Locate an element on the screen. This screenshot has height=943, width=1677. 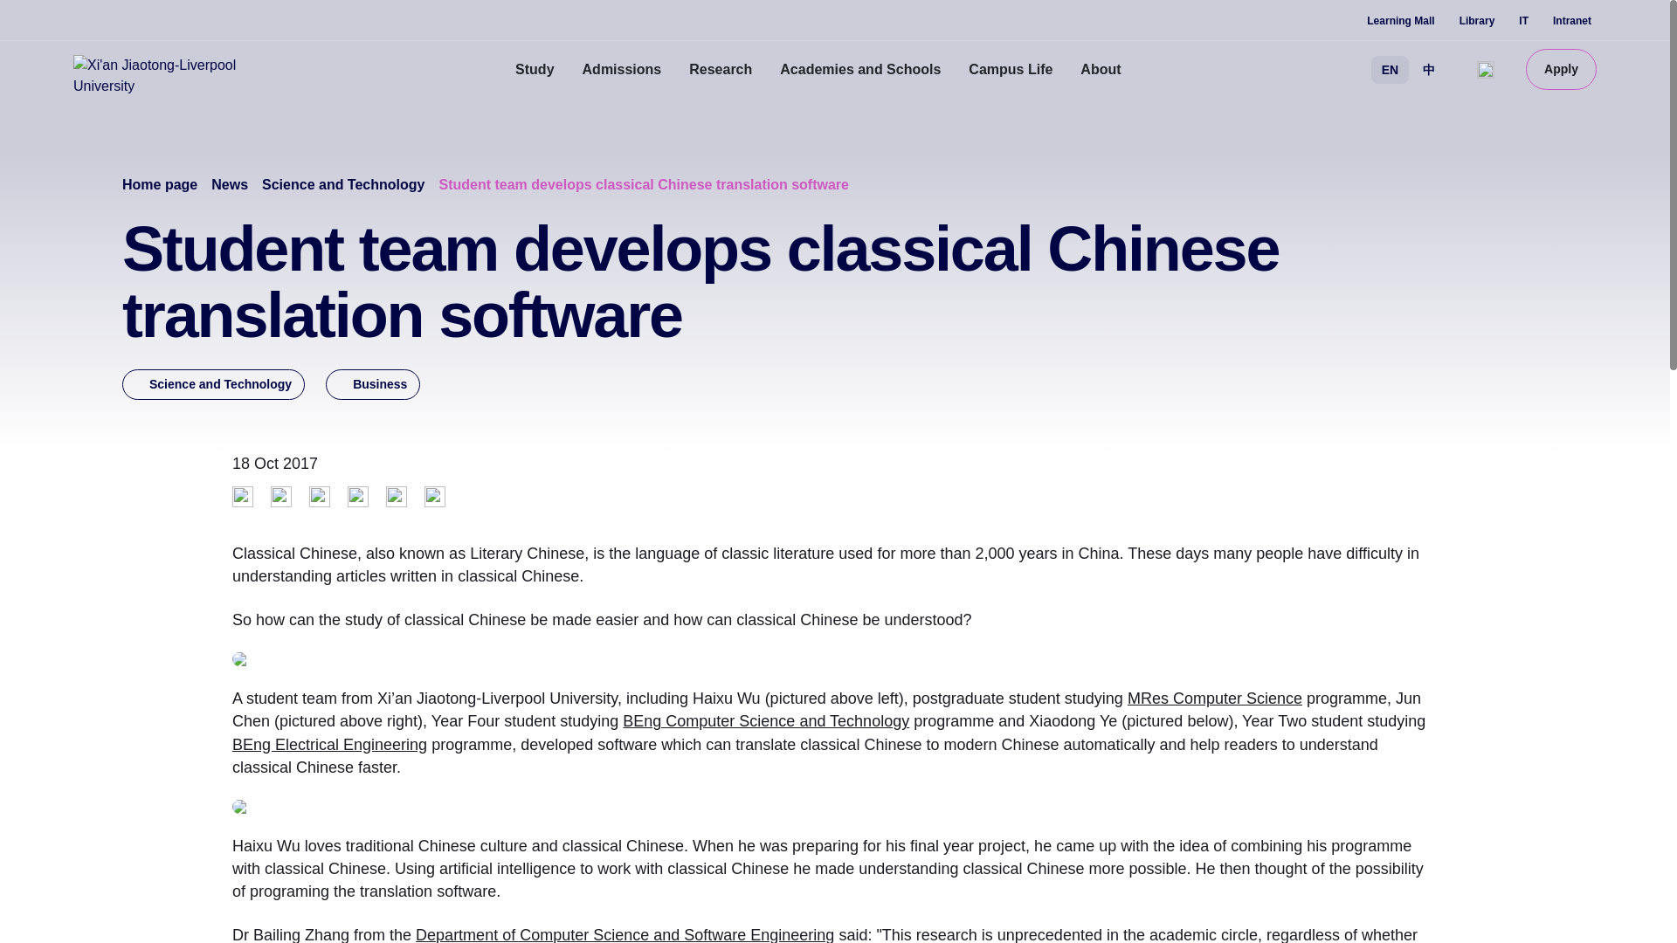
Study is located at coordinates (535, 70).